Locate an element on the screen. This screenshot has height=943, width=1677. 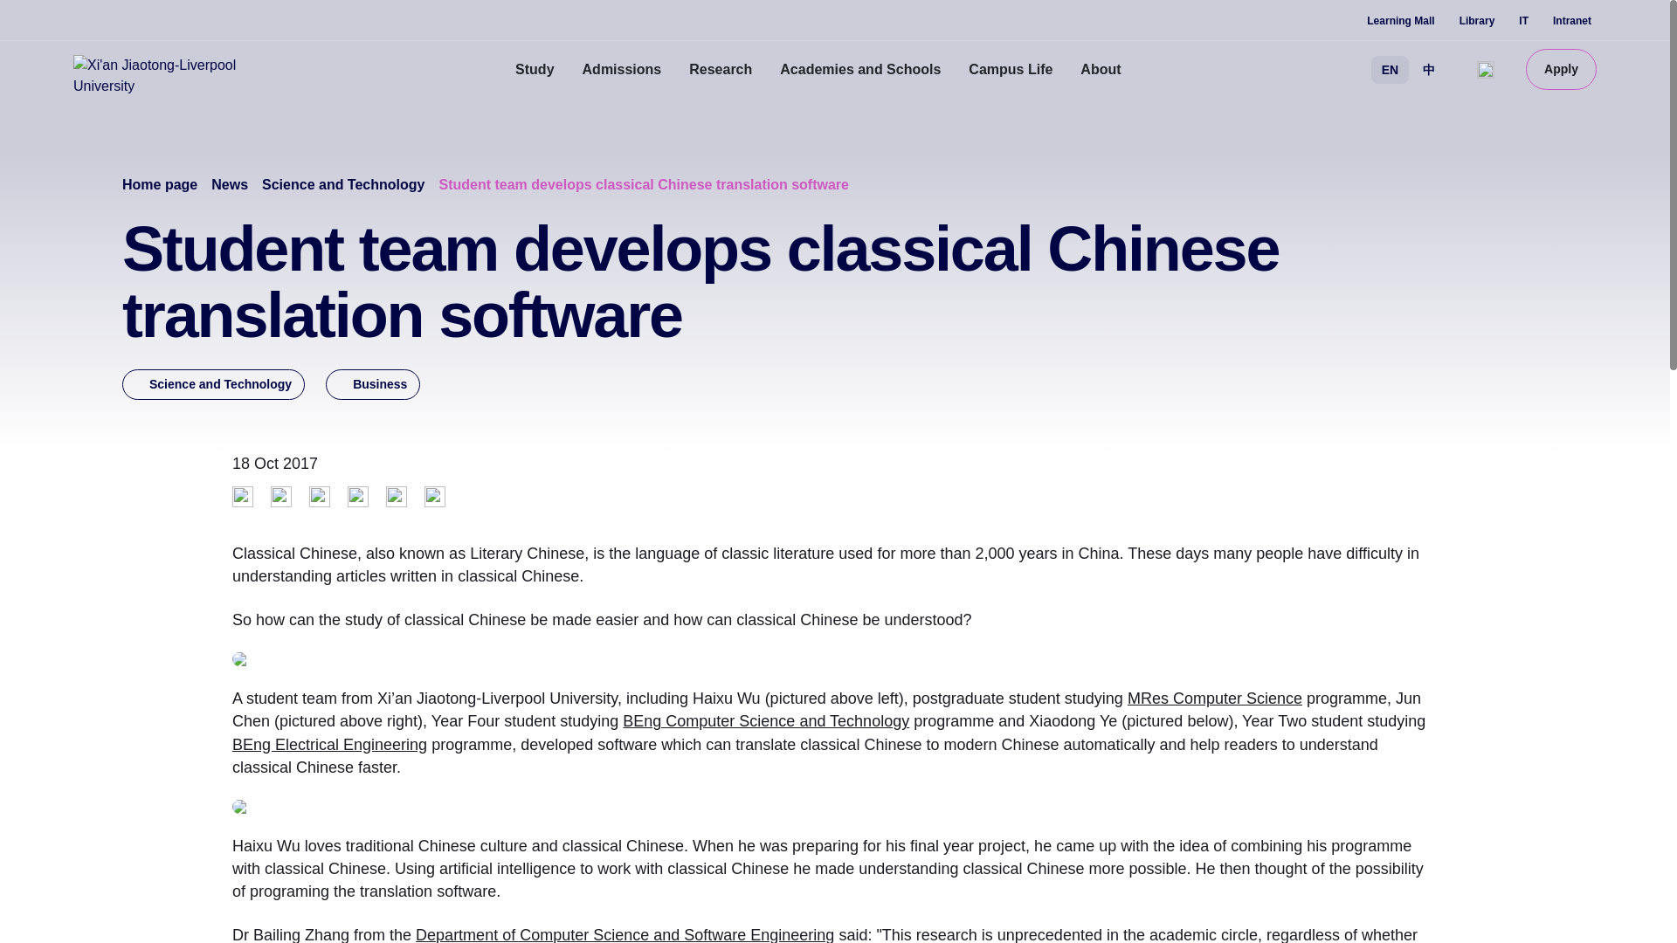
Study is located at coordinates (535, 70).